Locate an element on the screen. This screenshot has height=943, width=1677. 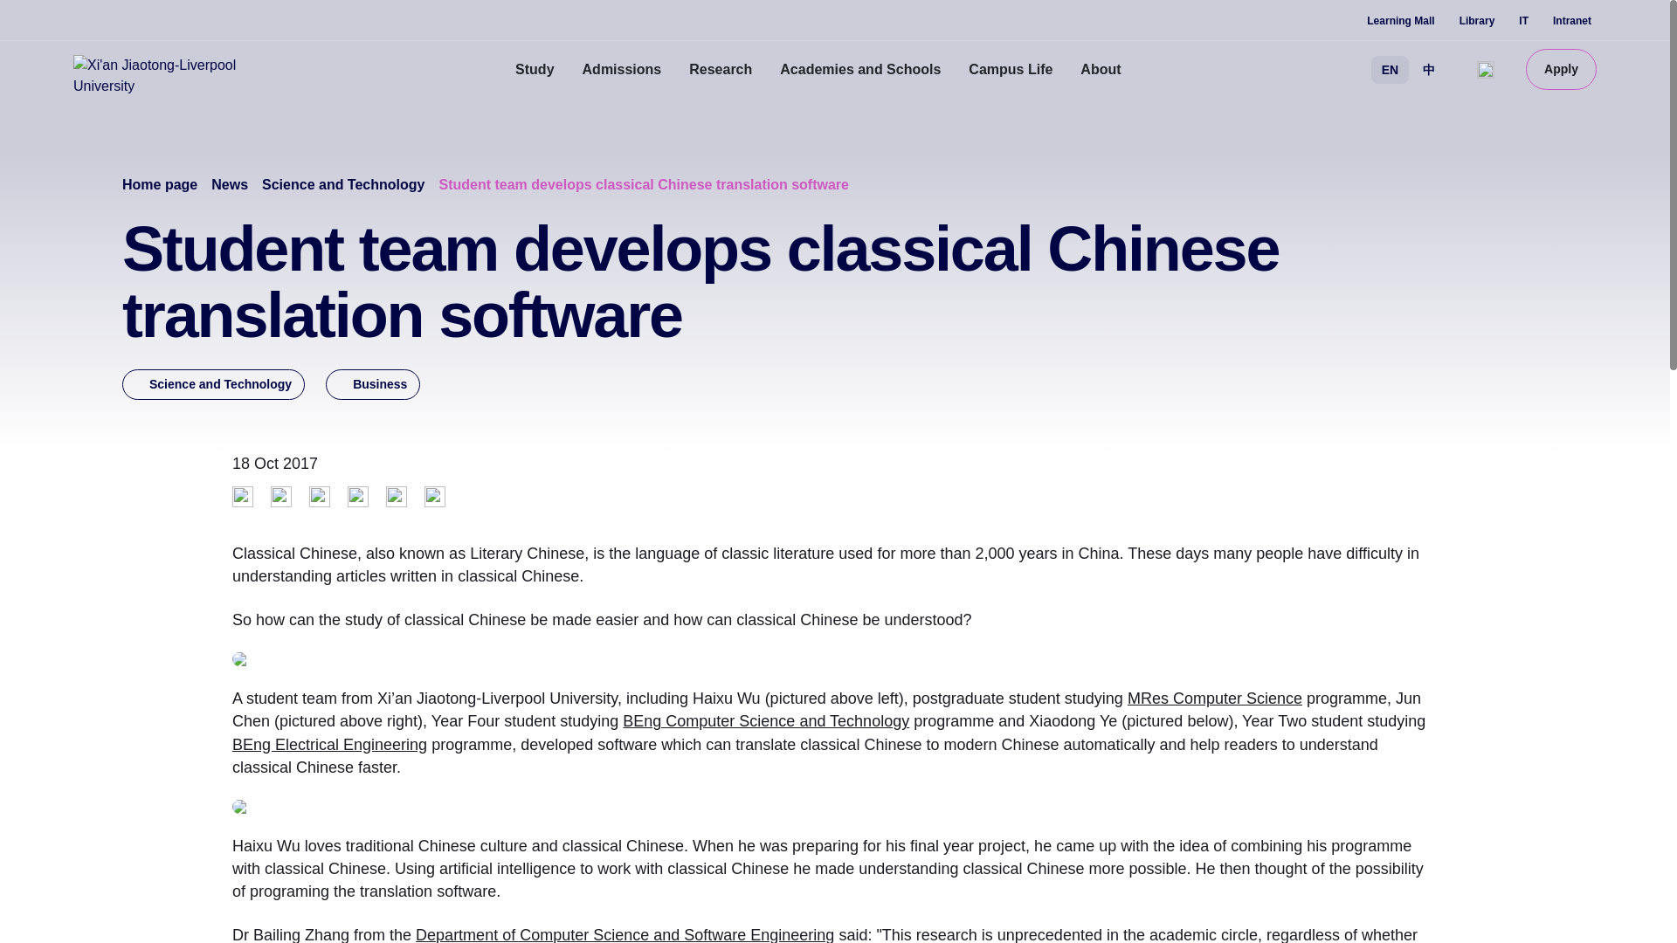
Study is located at coordinates (535, 70).